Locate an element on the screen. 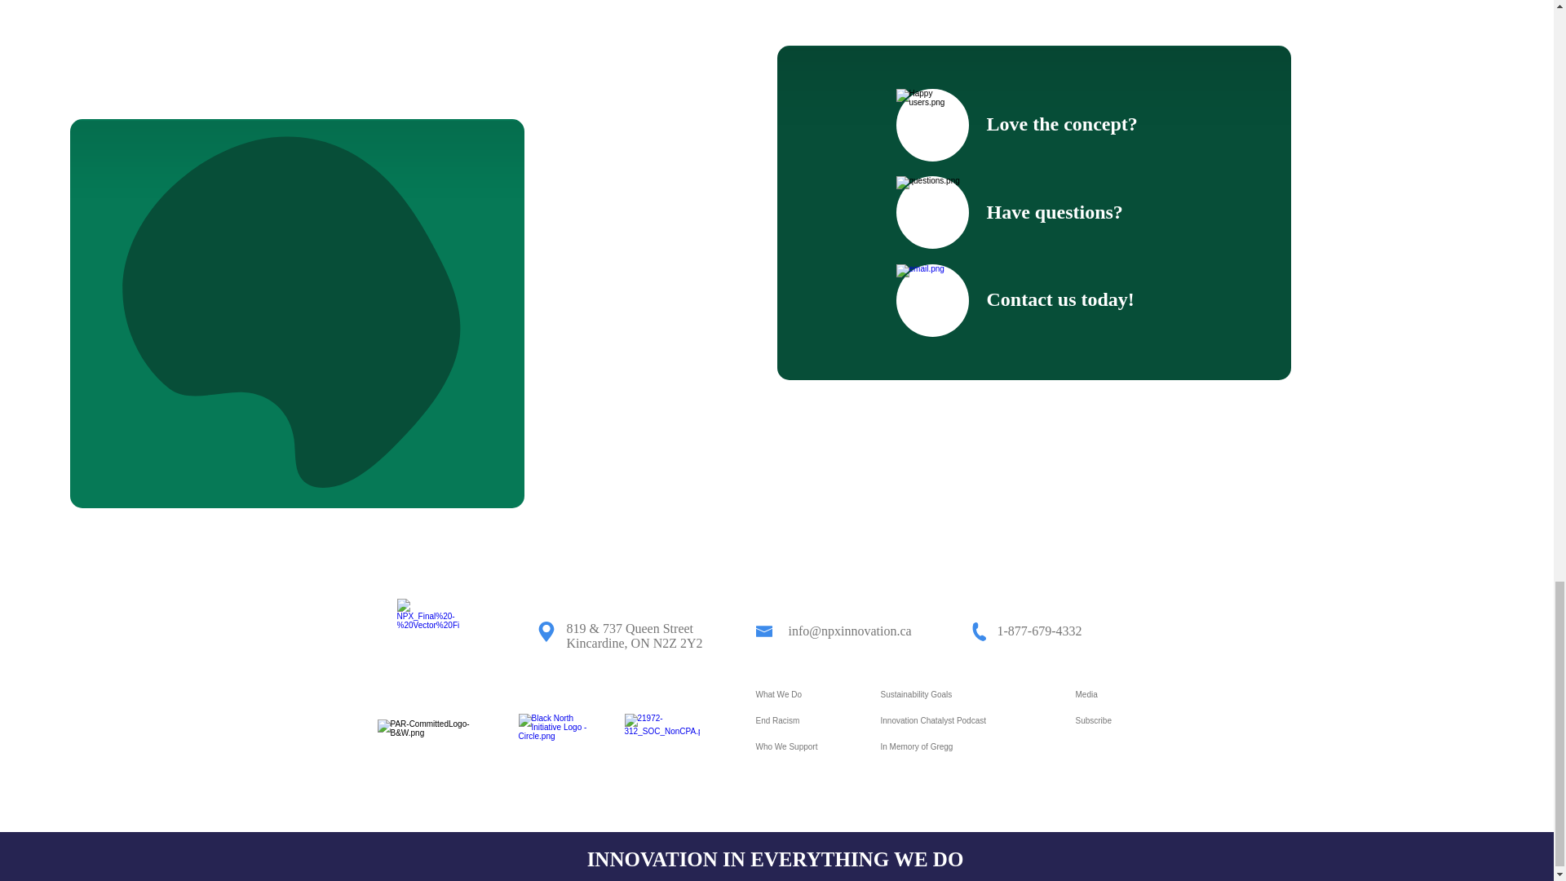 The image size is (1566, 881). Subscribe is located at coordinates (1125, 721).